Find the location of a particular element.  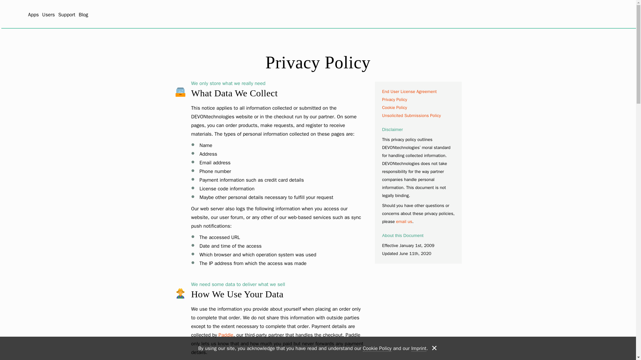

Blog is located at coordinates (83, 14).